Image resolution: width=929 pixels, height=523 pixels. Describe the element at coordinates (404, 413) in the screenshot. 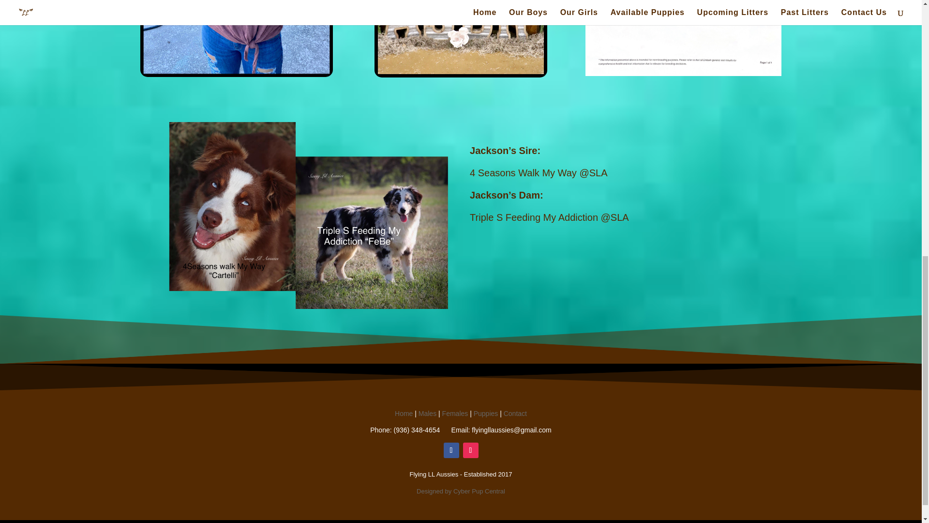

I see `Home` at that location.